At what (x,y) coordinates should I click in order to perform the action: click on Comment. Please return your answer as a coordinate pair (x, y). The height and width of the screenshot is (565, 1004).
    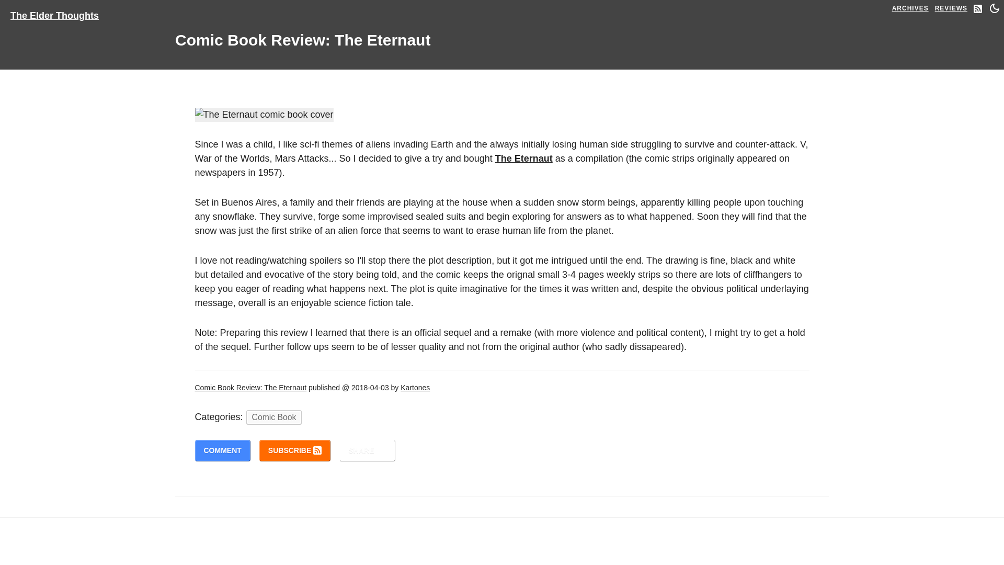
    Looking at the image, I should click on (222, 451).